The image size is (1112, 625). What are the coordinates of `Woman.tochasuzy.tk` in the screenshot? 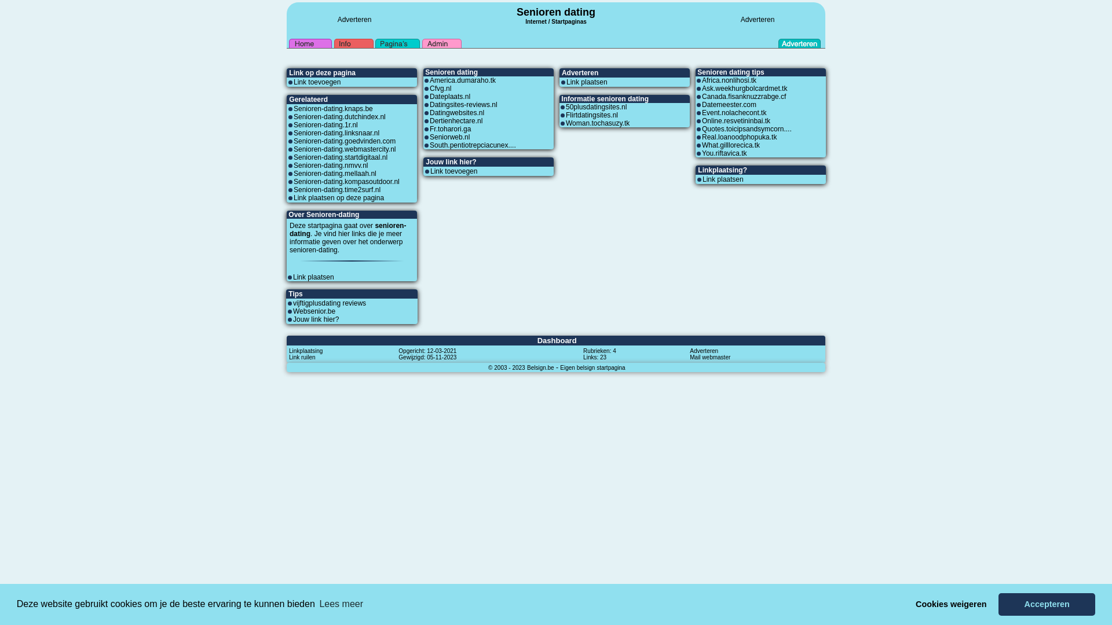 It's located at (598, 123).